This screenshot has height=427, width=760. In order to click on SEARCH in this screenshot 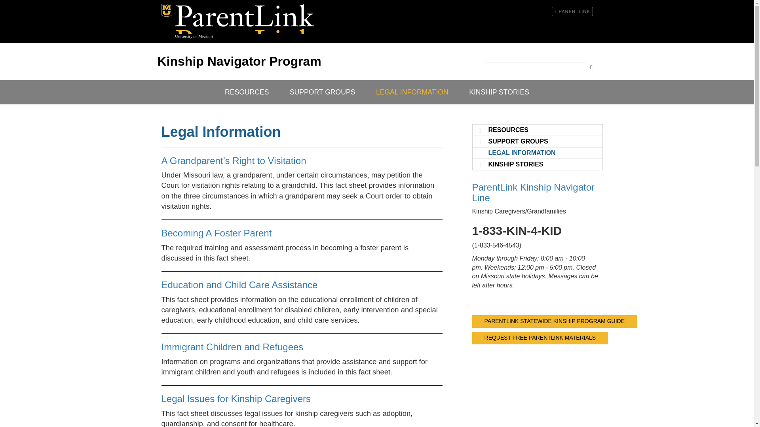, I will do `click(591, 67)`.